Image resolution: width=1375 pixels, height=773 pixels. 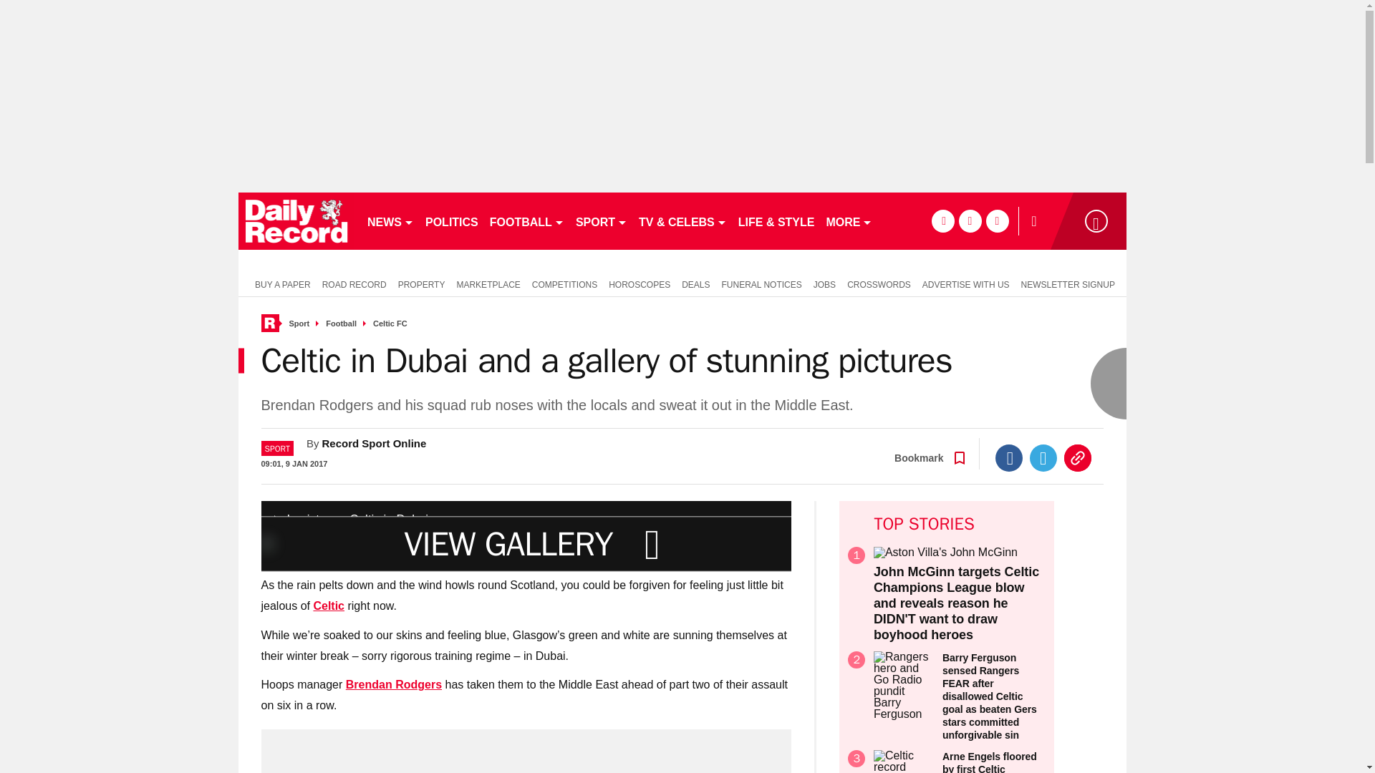 What do you see at coordinates (942, 220) in the screenshot?
I see `facebook` at bounding box center [942, 220].